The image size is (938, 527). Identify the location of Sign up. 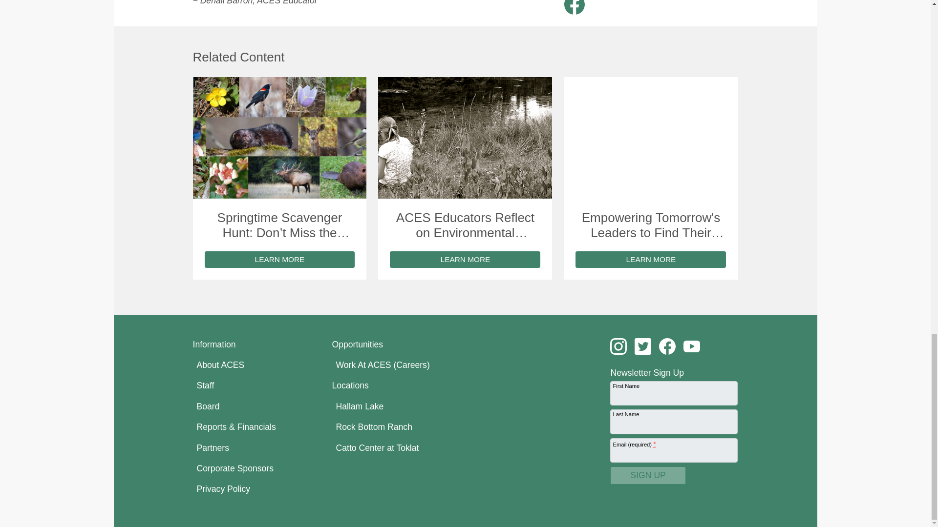
(648, 475).